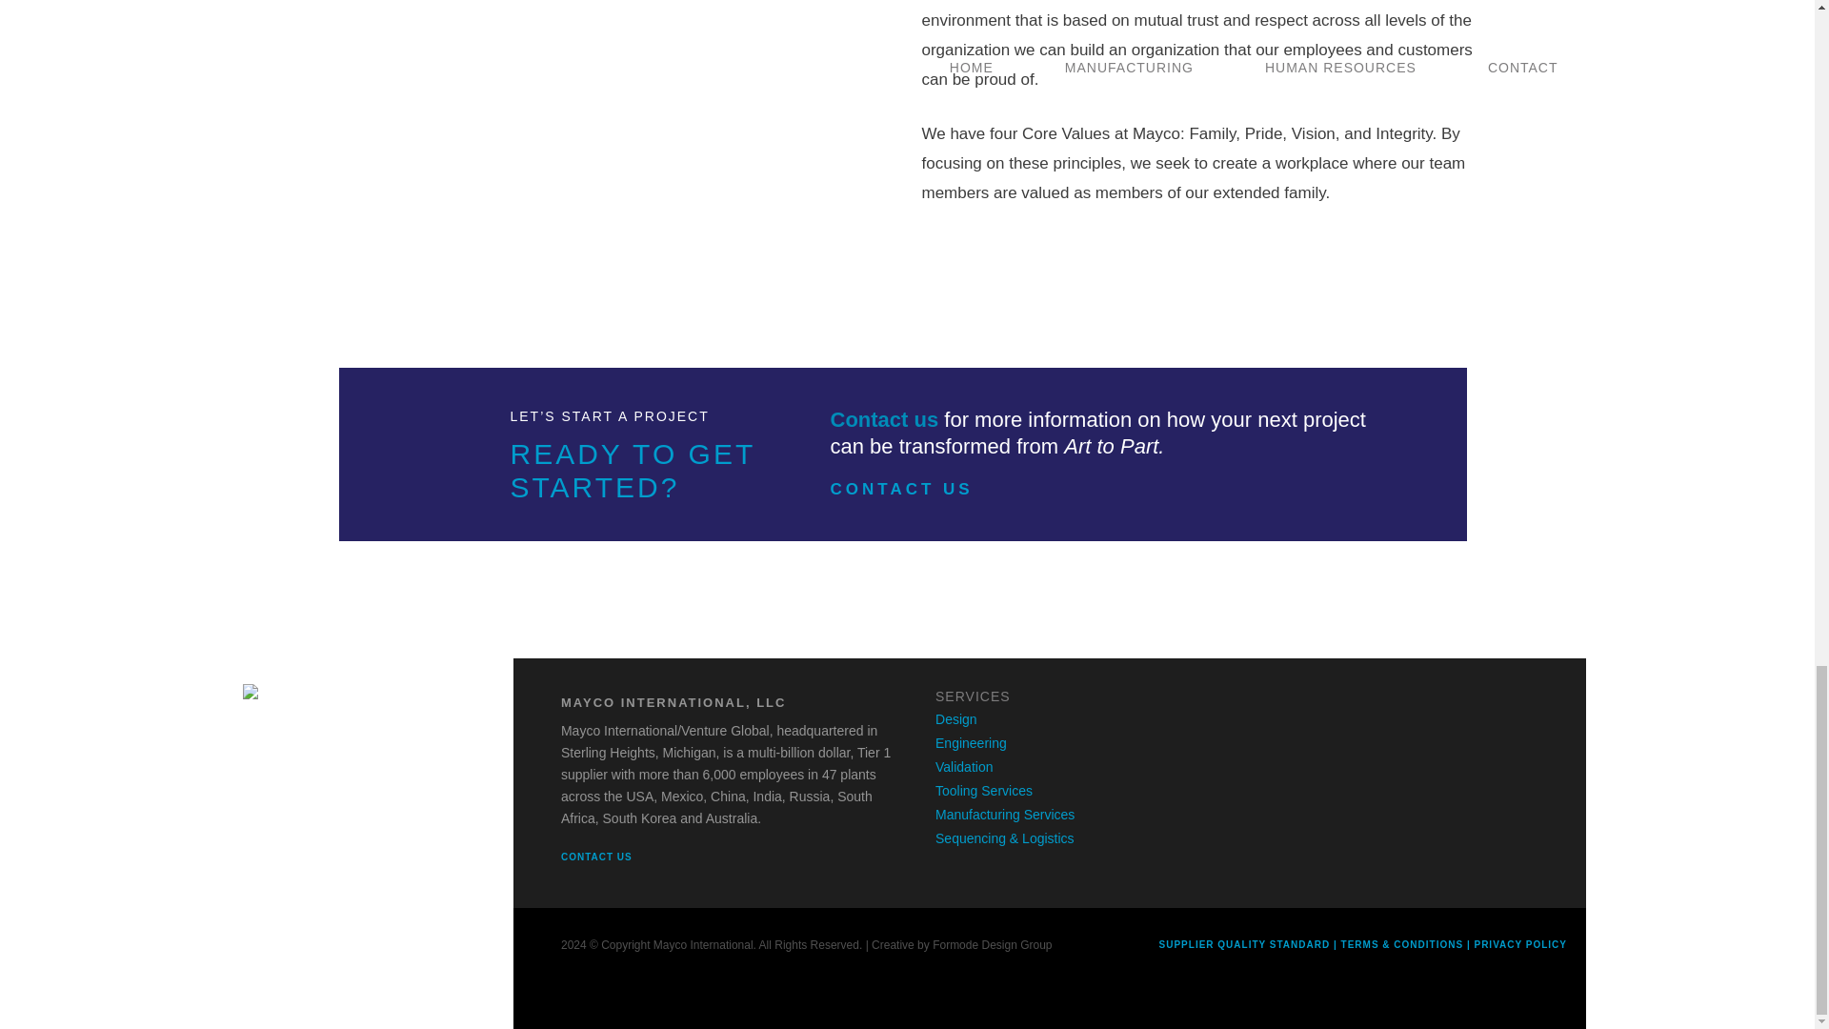  What do you see at coordinates (983, 791) in the screenshot?
I see `Tooling Services` at bounding box center [983, 791].